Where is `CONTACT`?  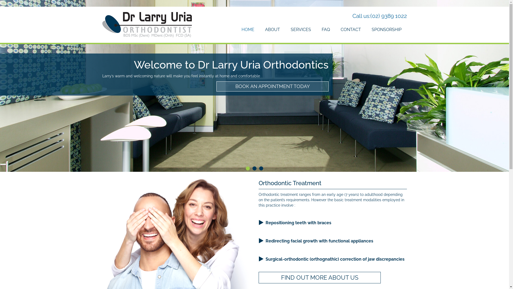 CONTACT is located at coordinates (351, 30).